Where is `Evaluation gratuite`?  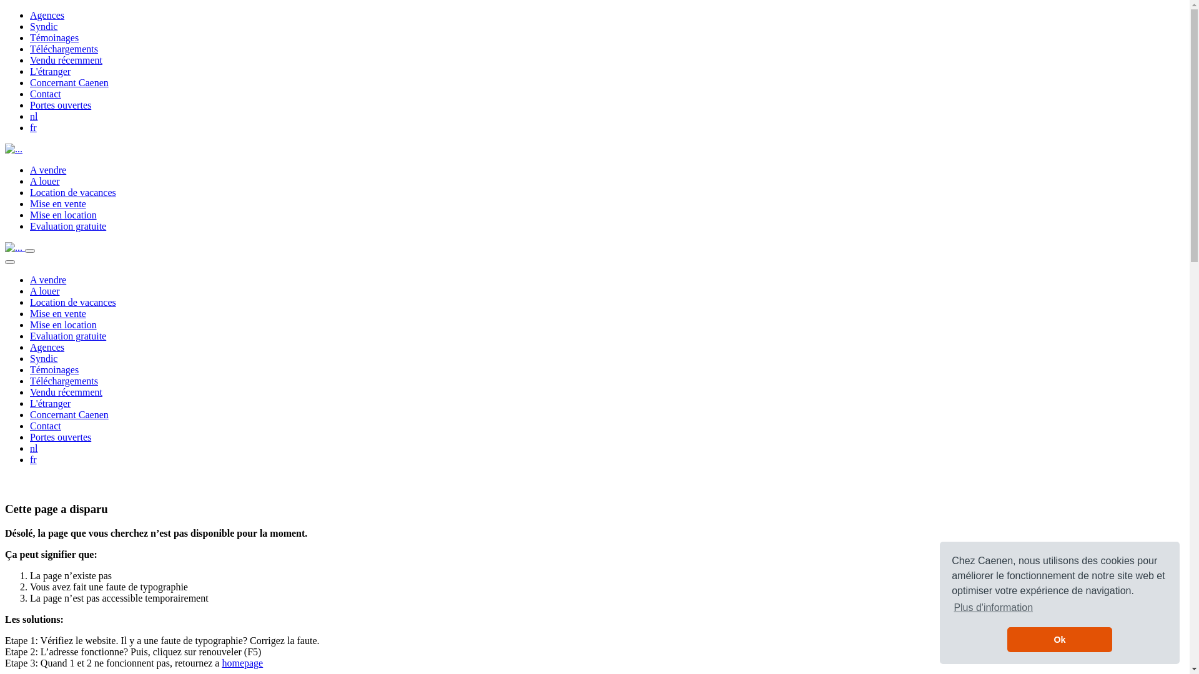
Evaluation gratuite is located at coordinates (68, 336).